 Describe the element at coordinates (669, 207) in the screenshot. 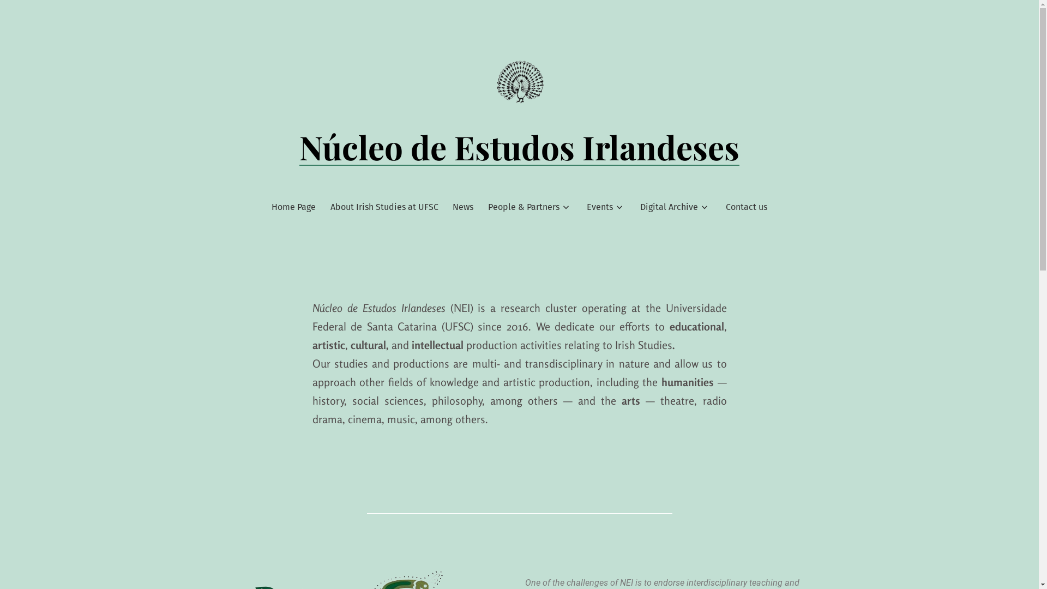

I see `Digital Archive` at that location.